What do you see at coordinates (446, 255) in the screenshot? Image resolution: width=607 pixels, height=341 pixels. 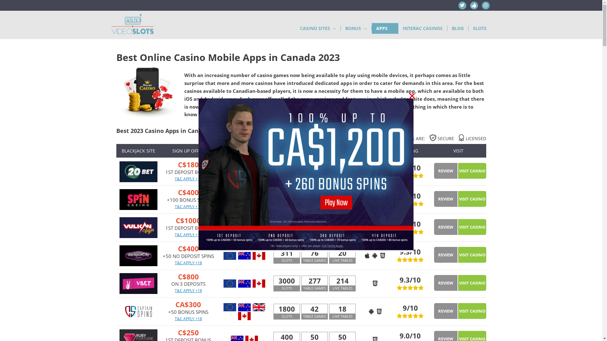 I see `REVIEW` at bounding box center [446, 255].